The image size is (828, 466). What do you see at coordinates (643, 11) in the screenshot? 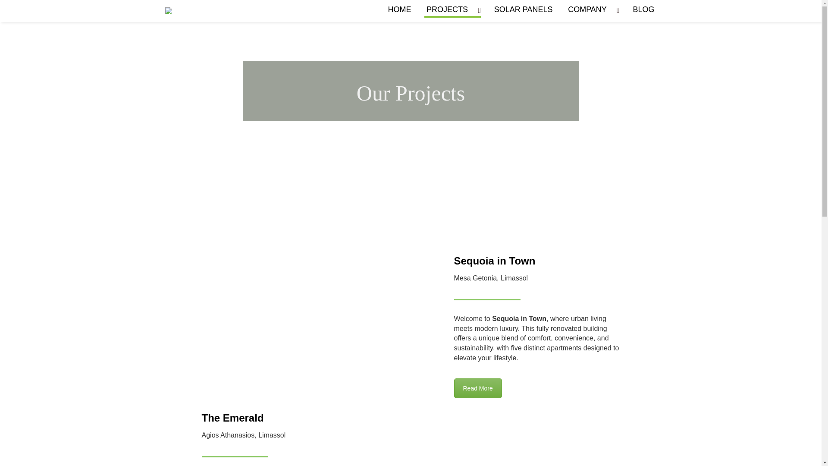
I see `BLOG` at bounding box center [643, 11].